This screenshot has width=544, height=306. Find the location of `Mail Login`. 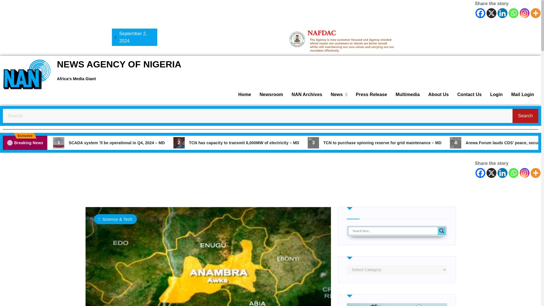

Mail Login is located at coordinates (522, 94).